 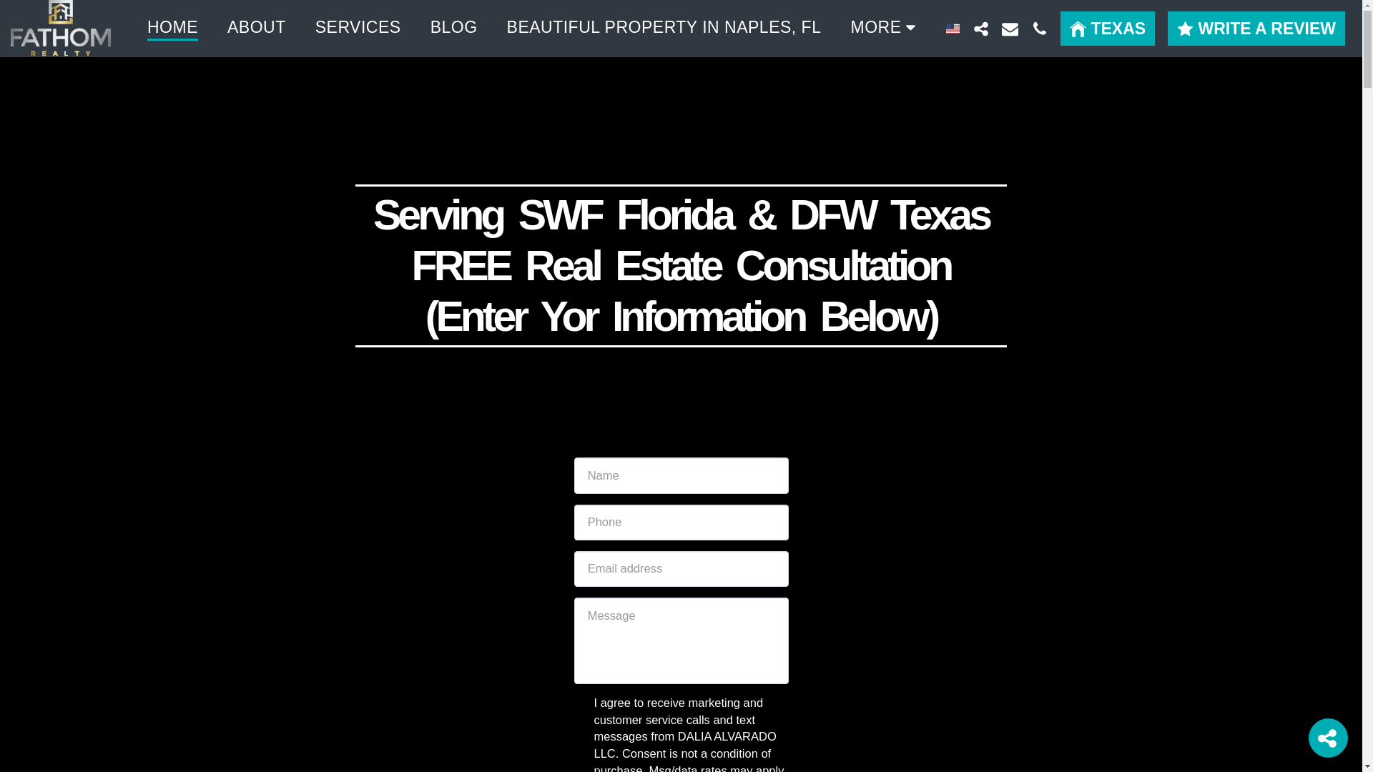 What do you see at coordinates (1256, 29) in the screenshot?
I see `  WRITE A REVIEW` at bounding box center [1256, 29].